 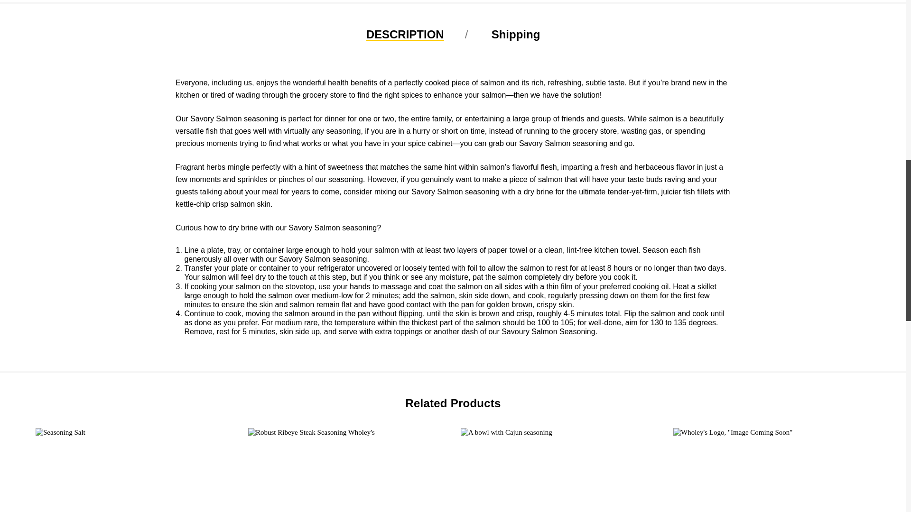 What do you see at coordinates (347, 470) in the screenshot?
I see `Robust Ribeye Steak Seasoning Wholey's` at bounding box center [347, 470].